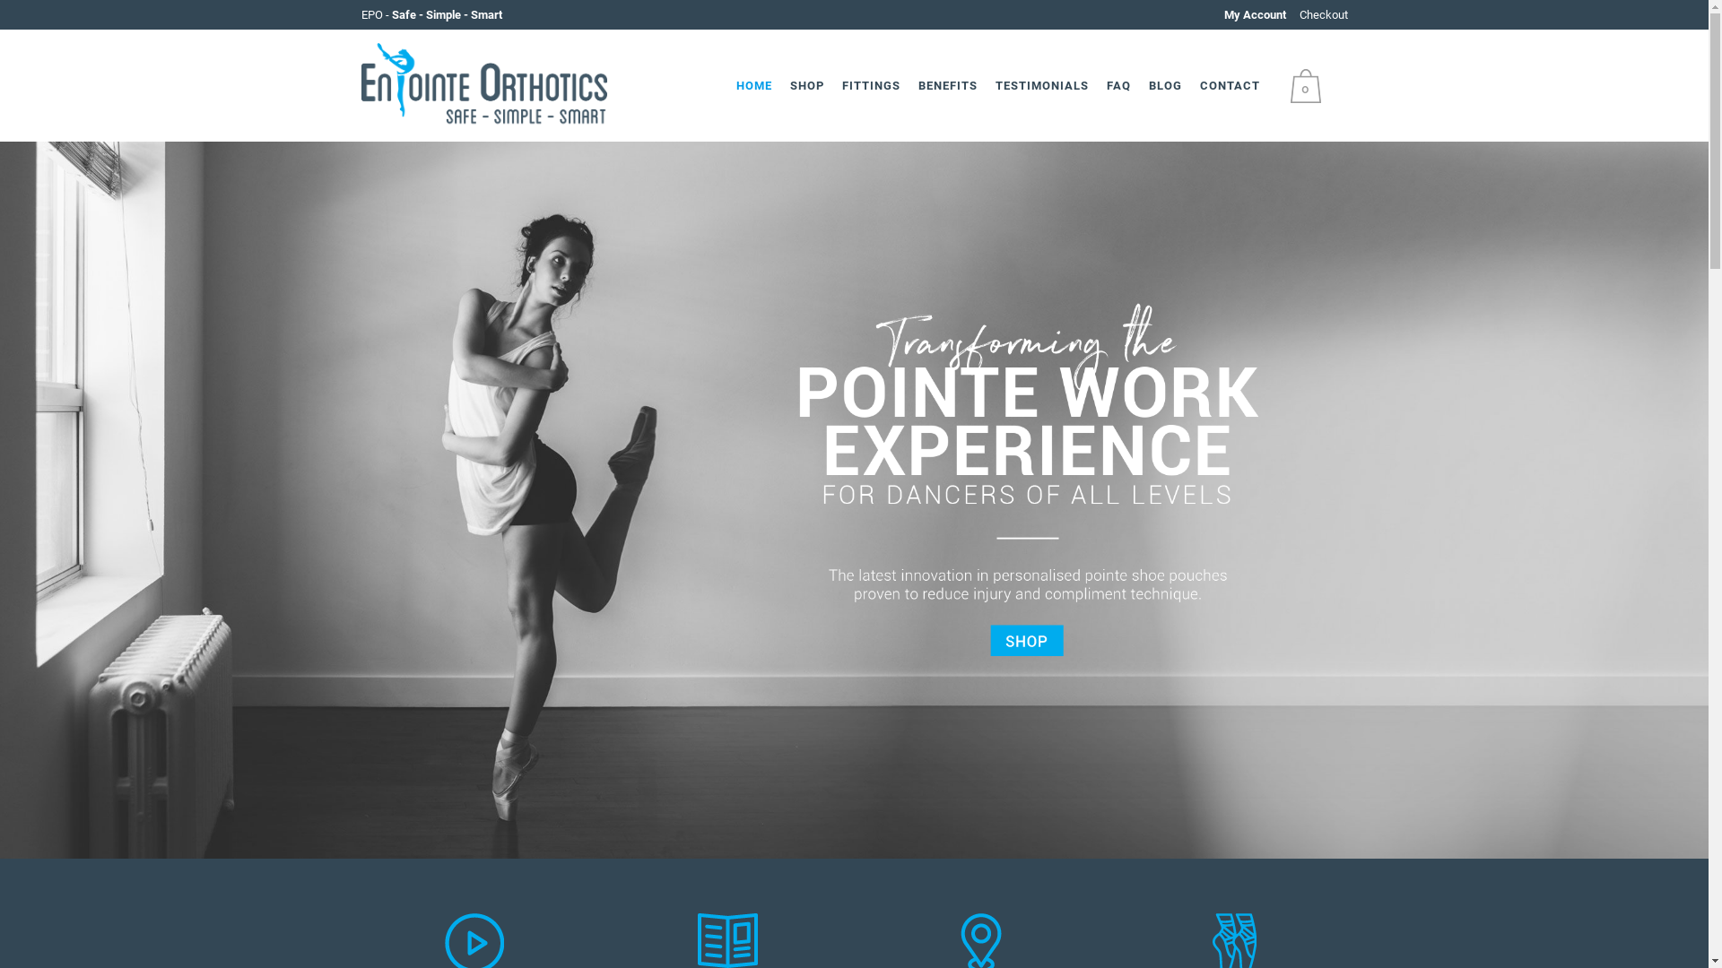  Describe the element at coordinates (1231, 86) in the screenshot. I see `CONTACT` at that location.